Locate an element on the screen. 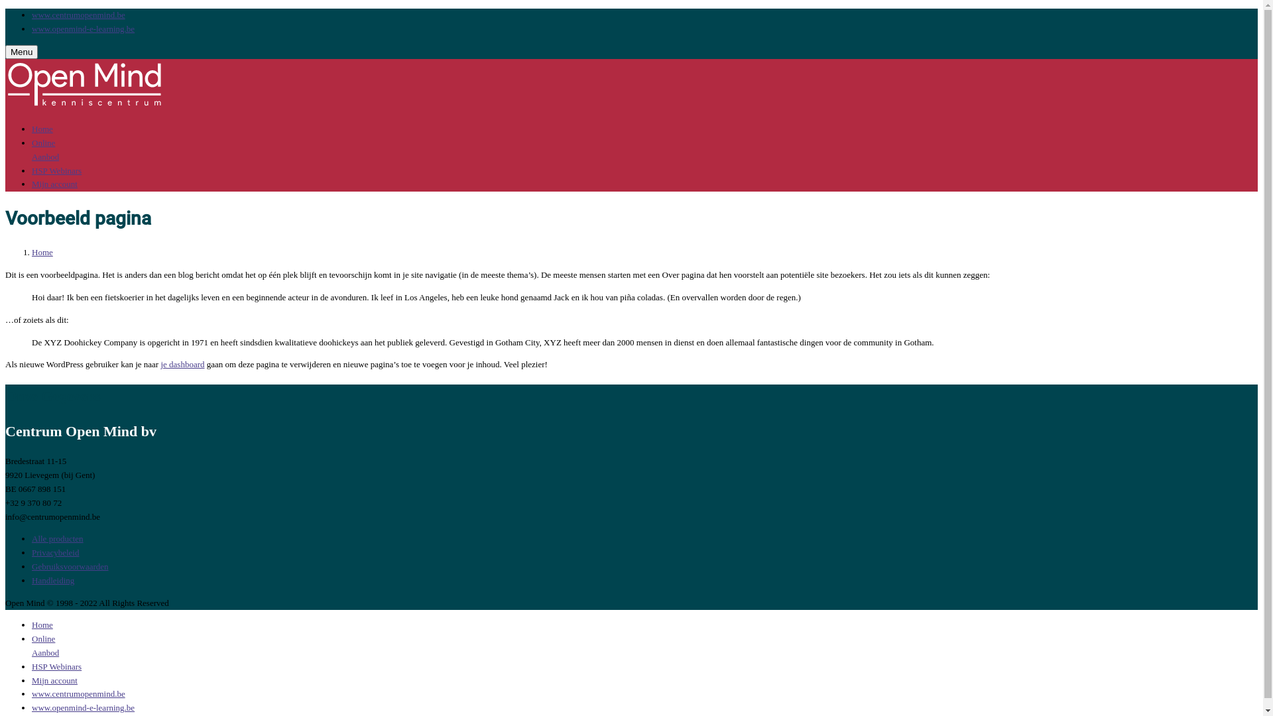 This screenshot has height=716, width=1273. HSP Webinars is located at coordinates (56, 171).